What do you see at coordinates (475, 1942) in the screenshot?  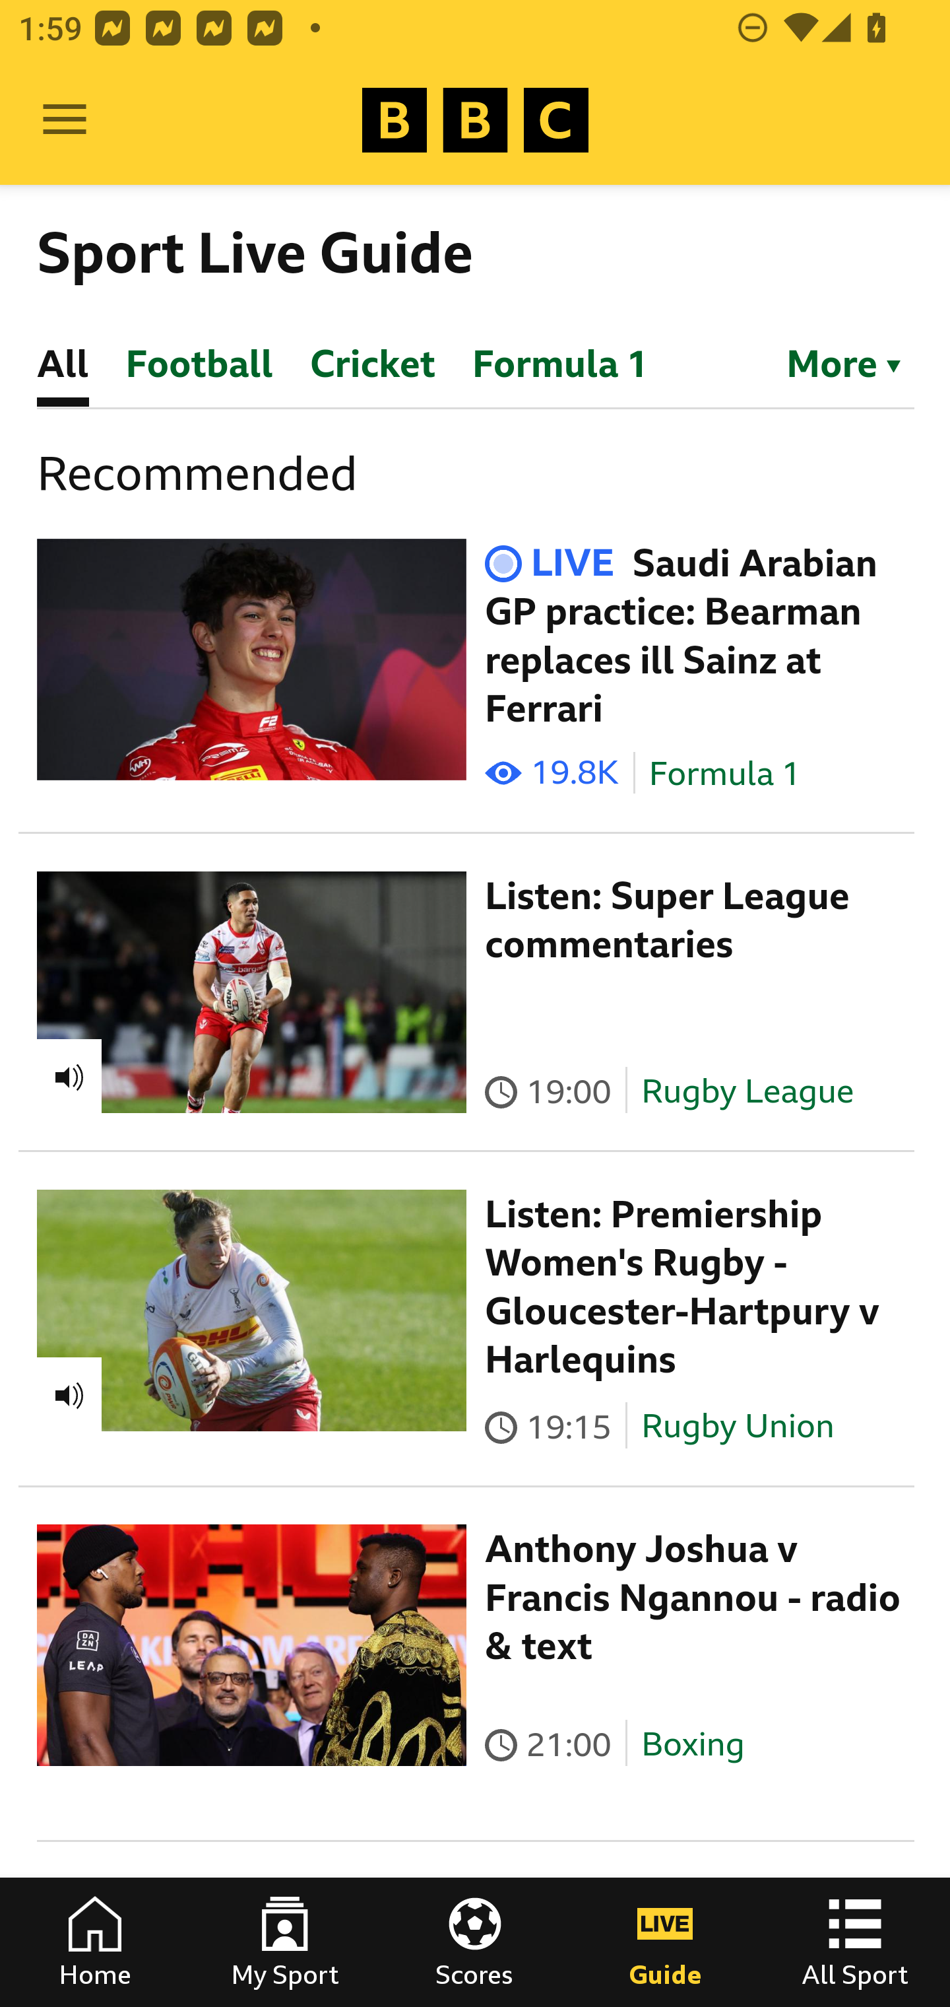 I see `Scores` at bounding box center [475, 1942].